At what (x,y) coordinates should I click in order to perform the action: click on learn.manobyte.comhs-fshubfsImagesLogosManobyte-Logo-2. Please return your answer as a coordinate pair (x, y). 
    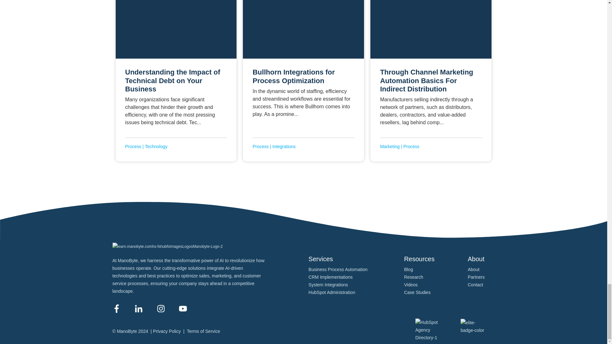
    Looking at the image, I should click on (167, 247).